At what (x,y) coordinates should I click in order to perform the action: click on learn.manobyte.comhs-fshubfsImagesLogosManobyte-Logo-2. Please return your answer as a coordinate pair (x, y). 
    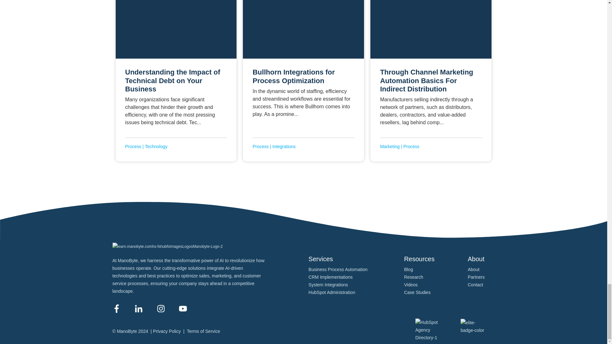
    Looking at the image, I should click on (167, 247).